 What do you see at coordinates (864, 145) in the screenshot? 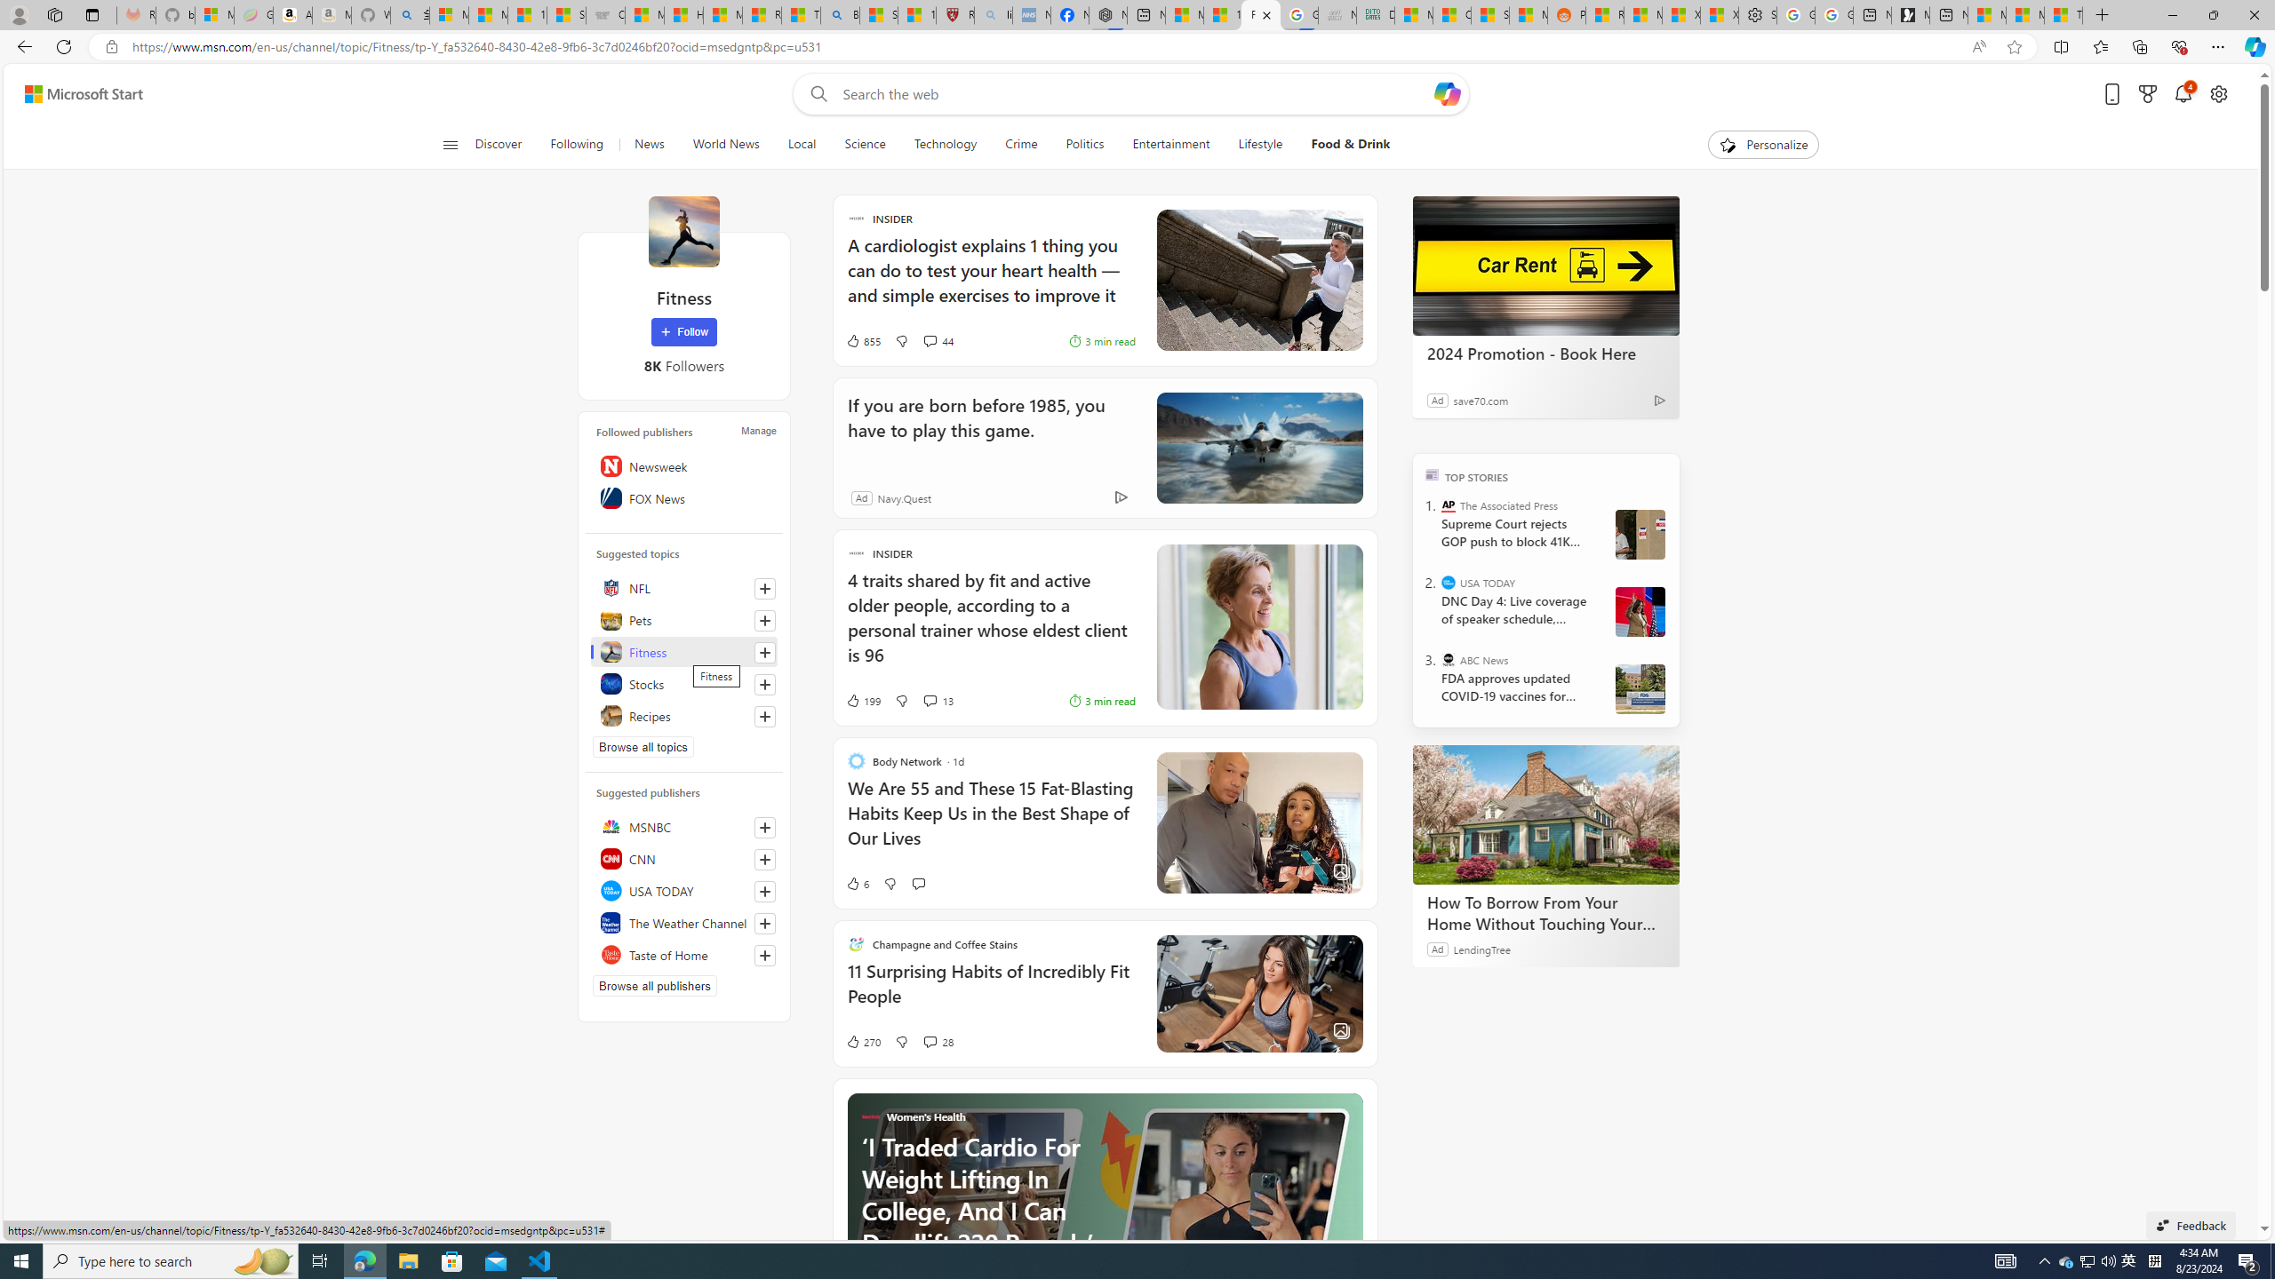
I see `Science` at bounding box center [864, 145].